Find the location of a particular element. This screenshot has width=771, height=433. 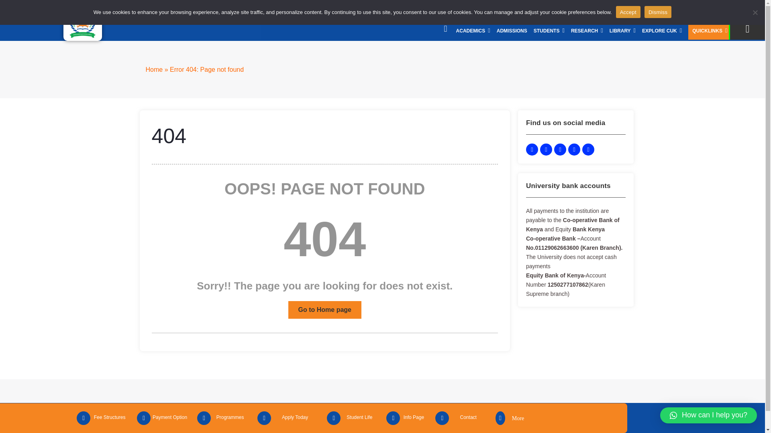

Student Online Application is located at coordinates (437, 10).